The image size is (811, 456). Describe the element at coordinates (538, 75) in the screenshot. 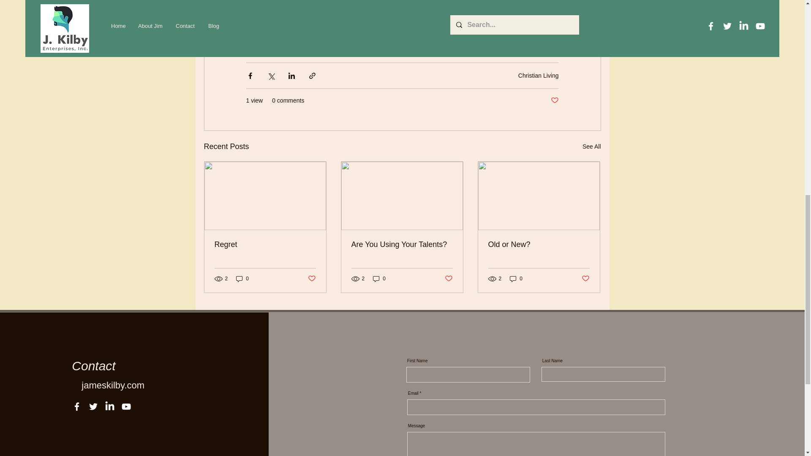

I see `Christian Living` at that location.